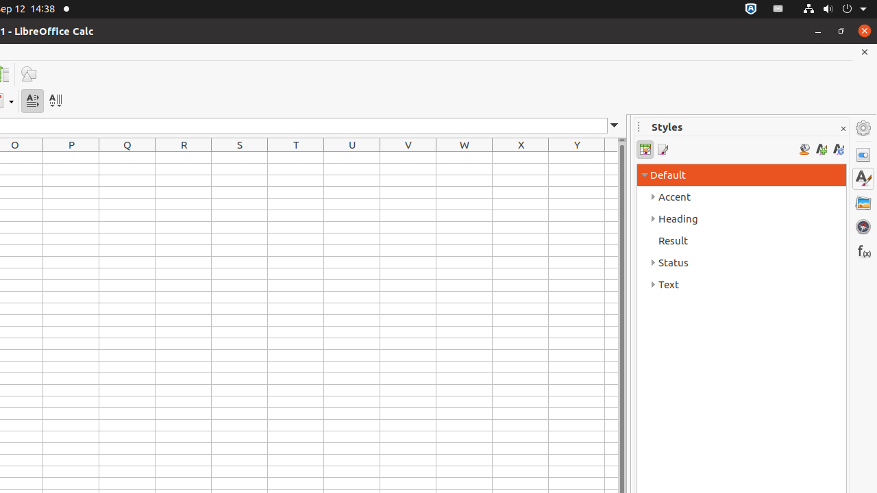 Image resolution: width=877 pixels, height=493 pixels. What do you see at coordinates (521, 157) in the screenshot?
I see `X1` at bounding box center [521, 157].